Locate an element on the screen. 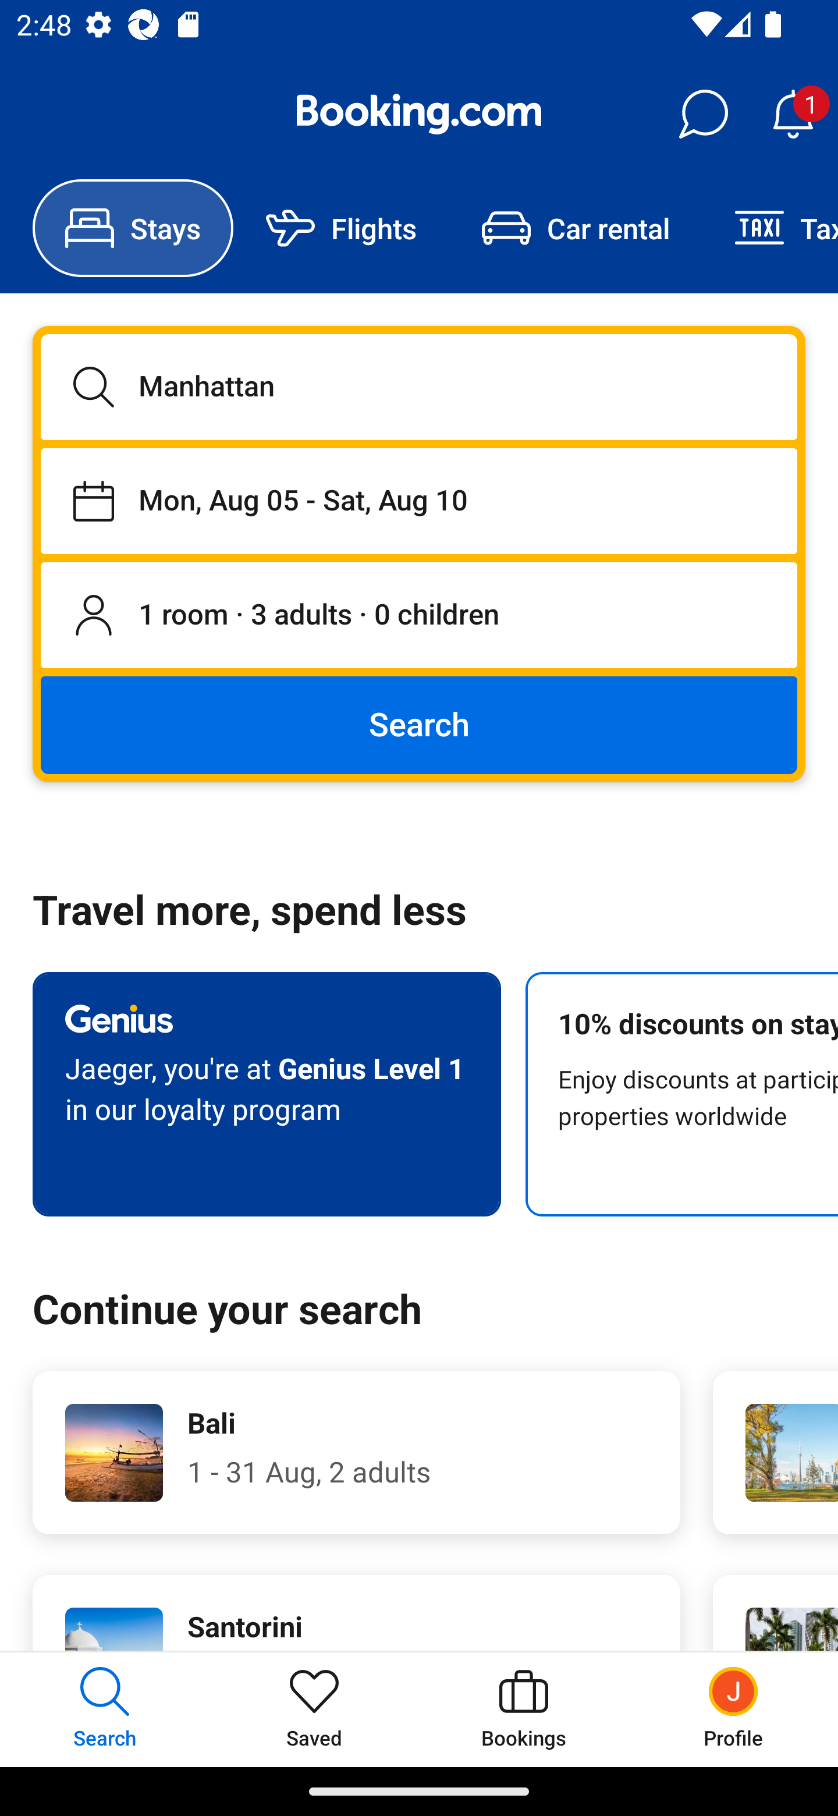  Manhattan is located at coordinates (419, 386).